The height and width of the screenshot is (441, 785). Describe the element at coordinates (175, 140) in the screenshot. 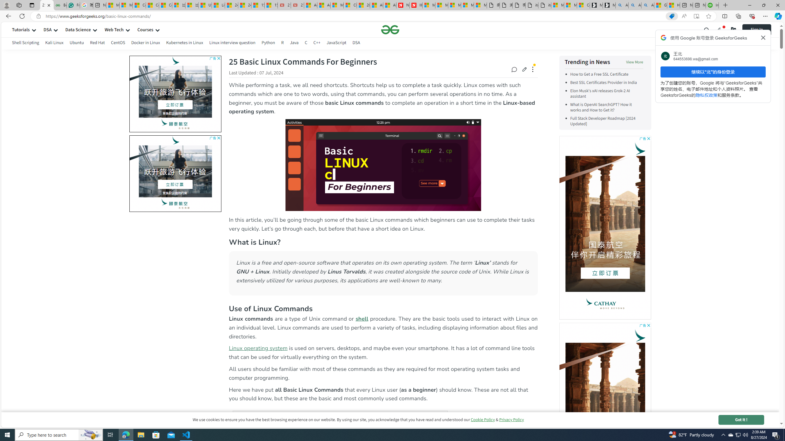

I see `AutomationID: brandFlyLogo` at that location.